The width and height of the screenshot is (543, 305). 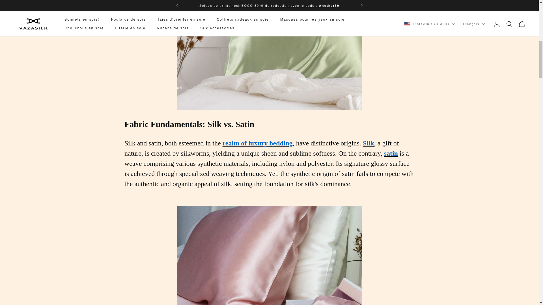 What do you see at coordinates (269, 255) in the screenshot?
I see `VAZA Silk Sleep Mask` at bounding box center [269, 255].